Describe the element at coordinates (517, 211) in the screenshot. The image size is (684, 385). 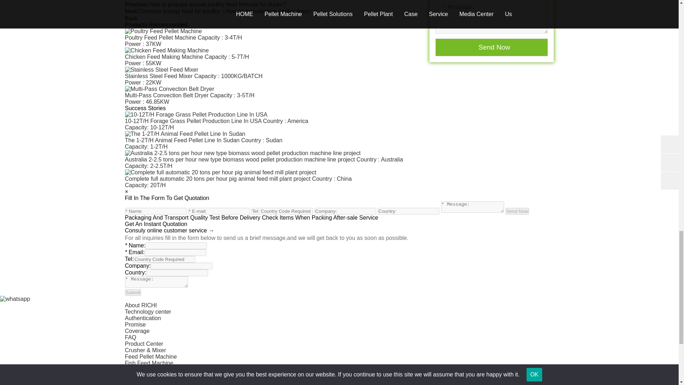
I see `Send Now` at that location.